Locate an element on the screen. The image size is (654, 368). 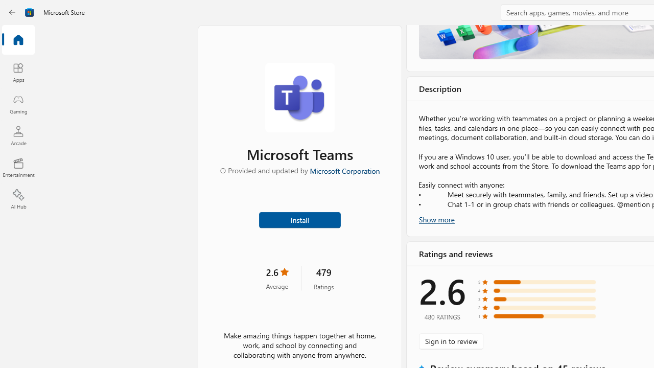
Show more is located at coordinates (436, 219).